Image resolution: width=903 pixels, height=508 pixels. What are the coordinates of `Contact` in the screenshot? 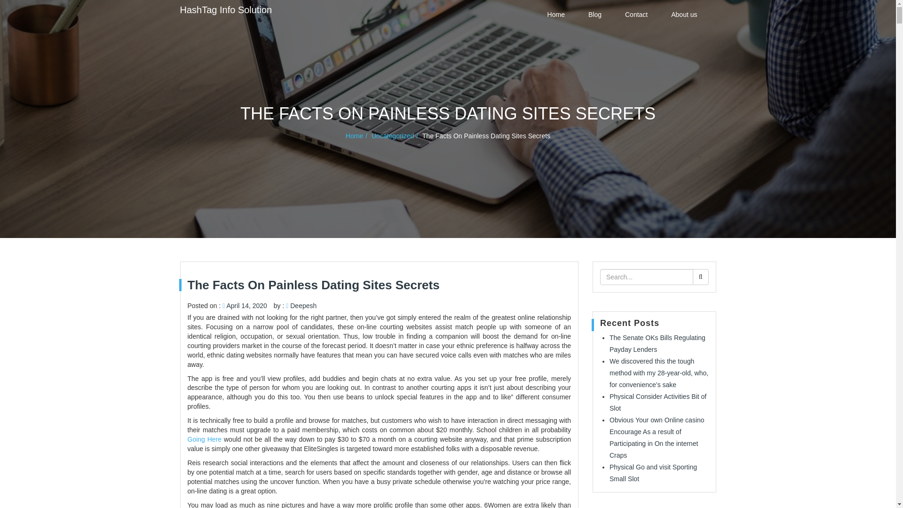 It's located at (636, 14).